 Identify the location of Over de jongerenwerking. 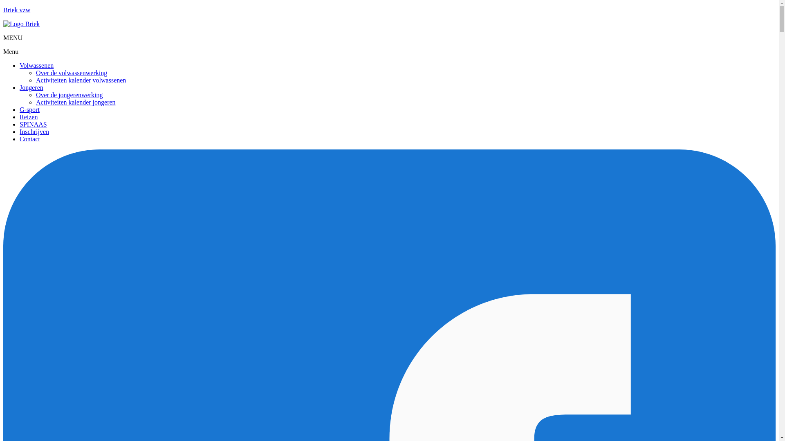
(70, 95).